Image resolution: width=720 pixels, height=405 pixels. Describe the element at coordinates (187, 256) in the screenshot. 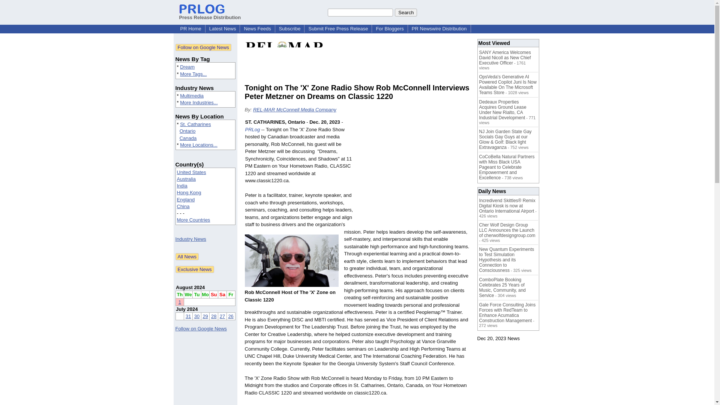

I see `All News` at that location.